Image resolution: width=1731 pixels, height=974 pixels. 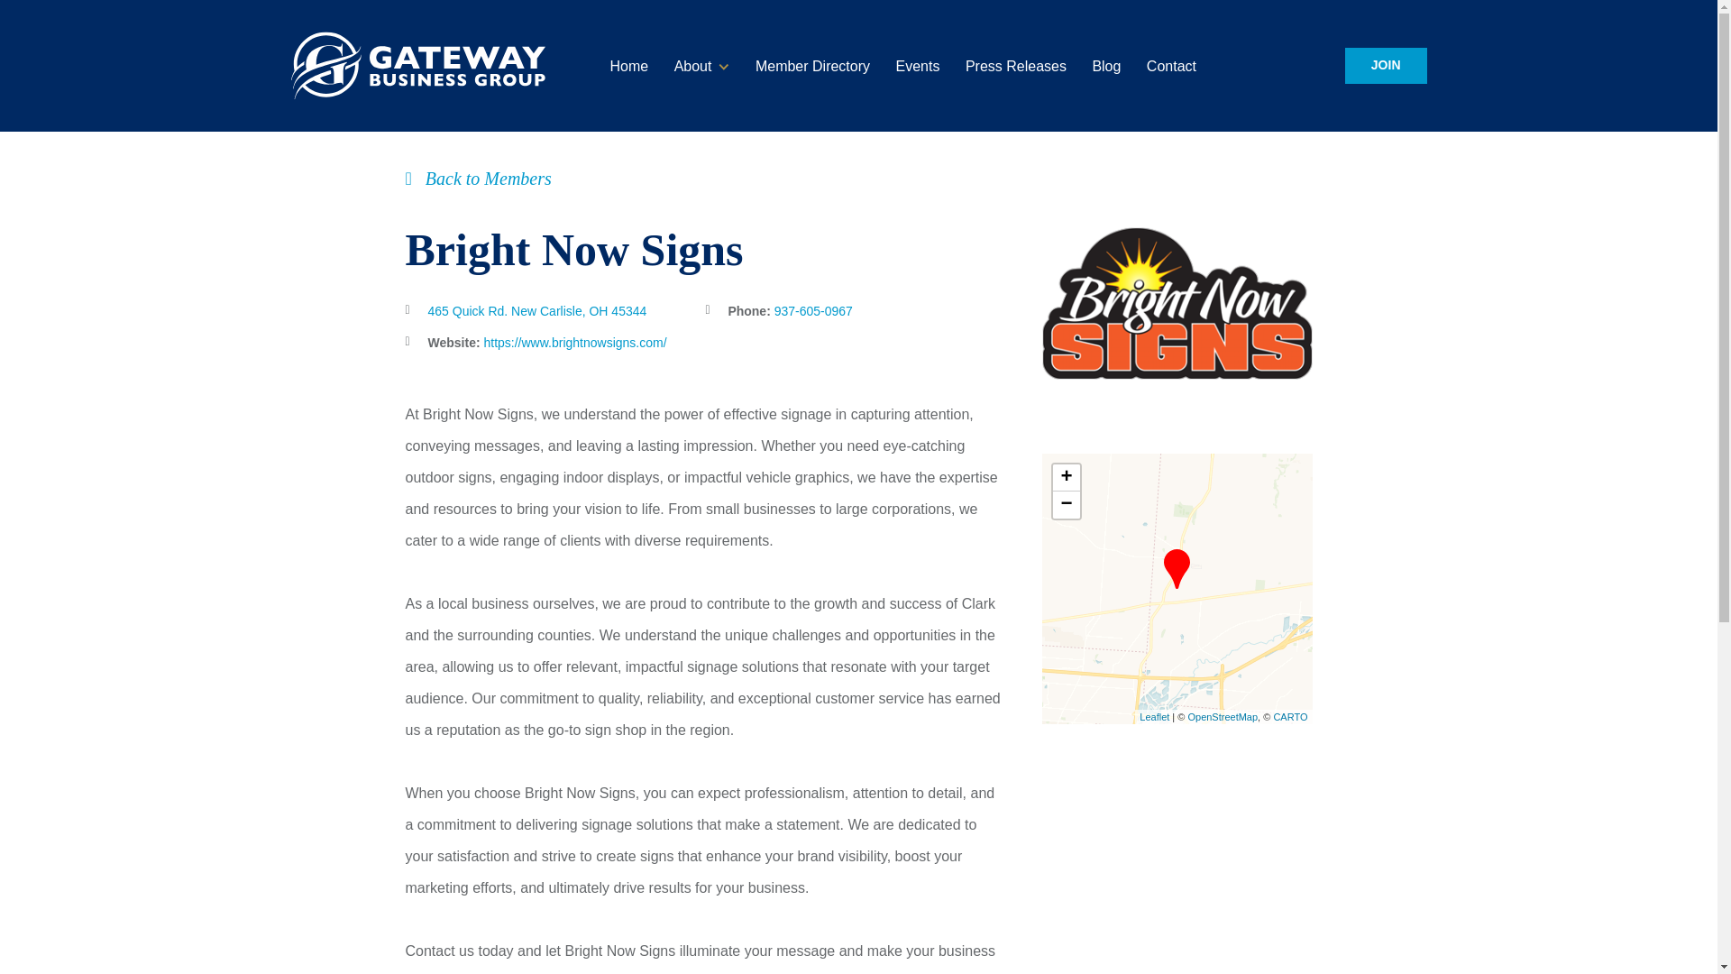 I want to click on Press Releases, so click(x=1015, y=66).